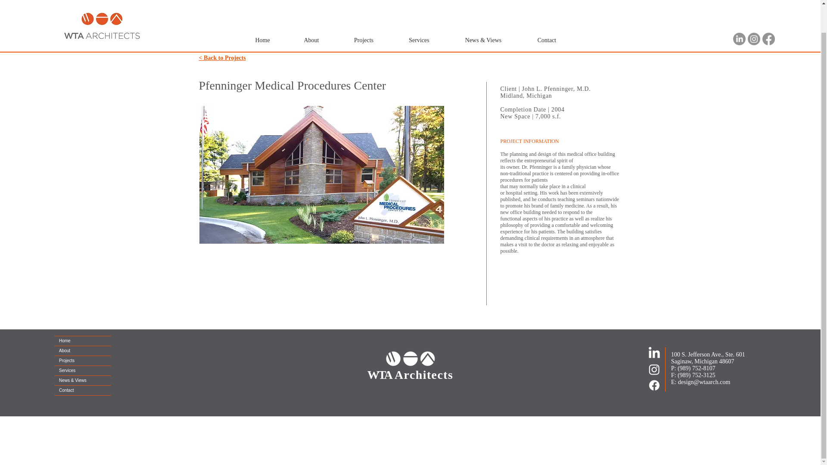 This screenshot has width=827, height=465. Describe the element at coordinates (546, 11) in the screenshot. I see `Contact` at that location.